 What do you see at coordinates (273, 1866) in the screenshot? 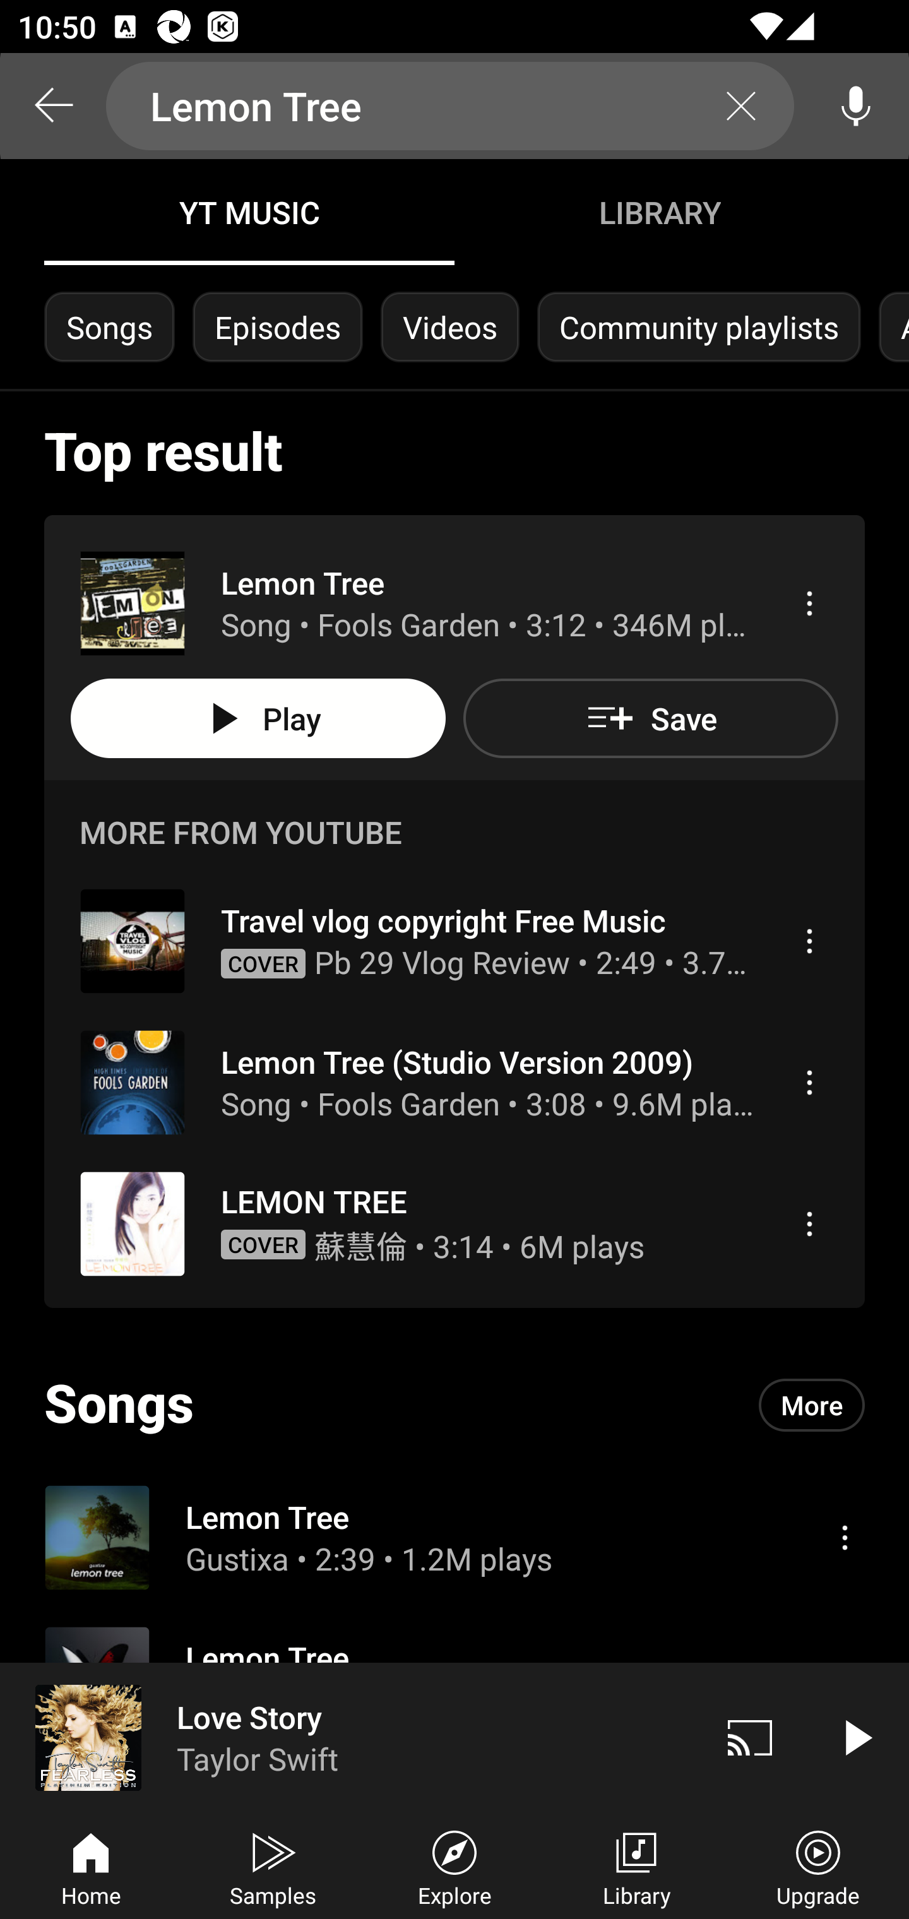
I see `Samples` at bounding box center [273, 1866].